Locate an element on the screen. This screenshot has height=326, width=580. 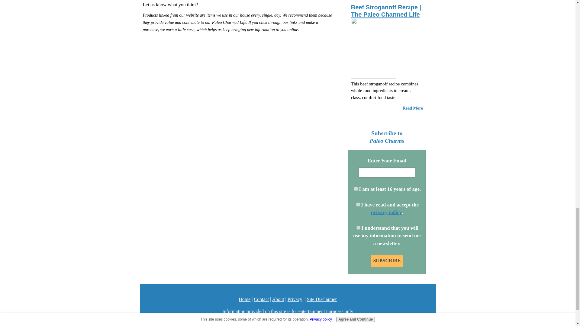
SUBSCRIBE is located at coordinates (387, 261).